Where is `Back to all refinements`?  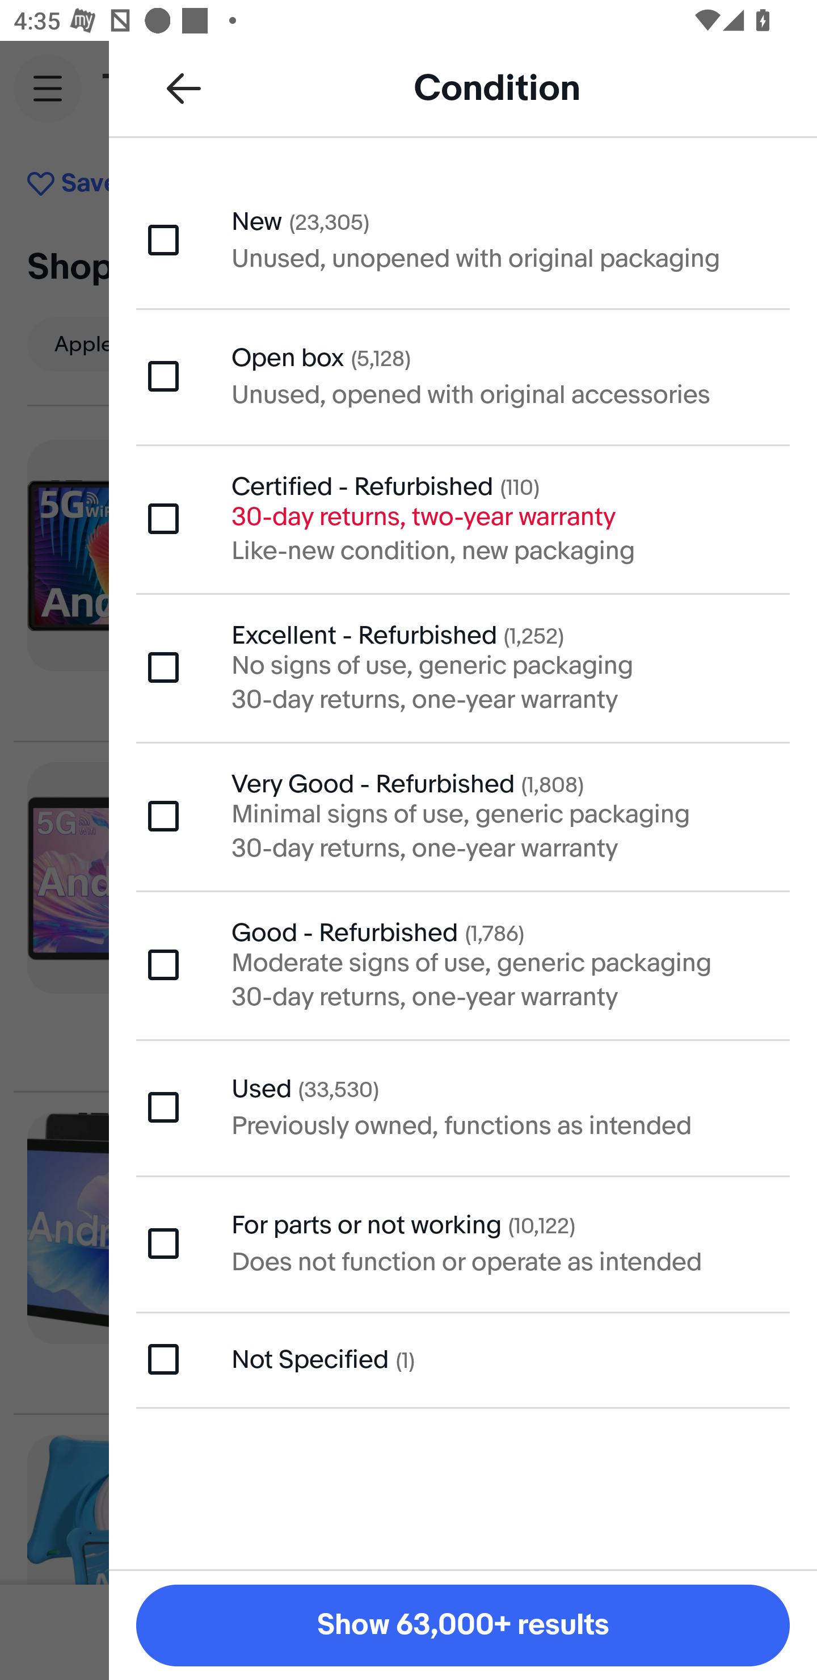 Back to all refinements is located at coordinates (184, 87).